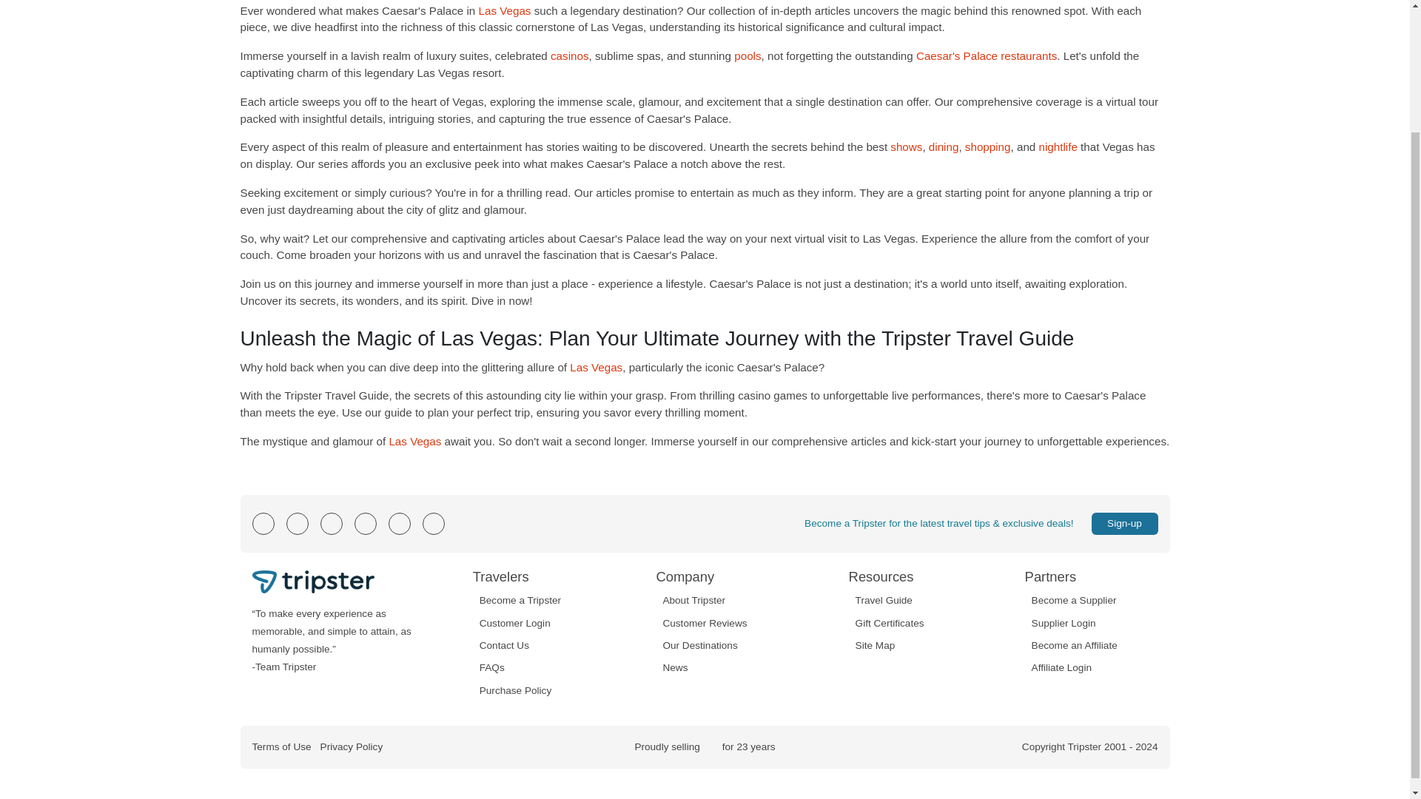 This screenshot has width=1421, height=799. What do you see at coordinates (570, 55) in the screenshot?
I see `casinos` at bounding box center [570, 55].